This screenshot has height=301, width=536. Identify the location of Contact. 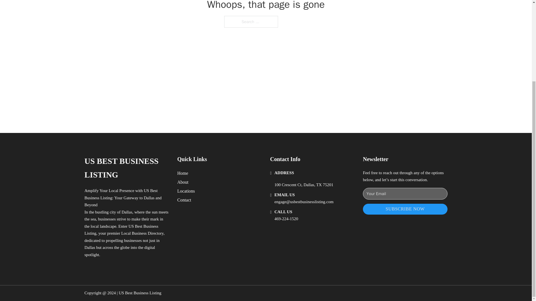
(184, 200).